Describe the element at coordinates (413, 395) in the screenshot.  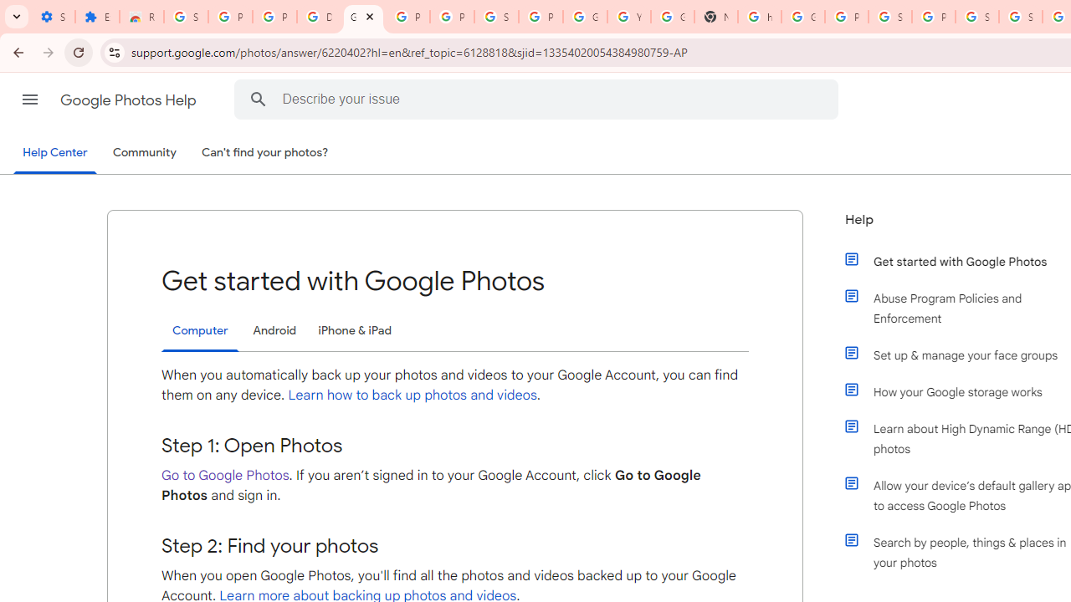
I see `Learn how to back up photos and videos` at that location.